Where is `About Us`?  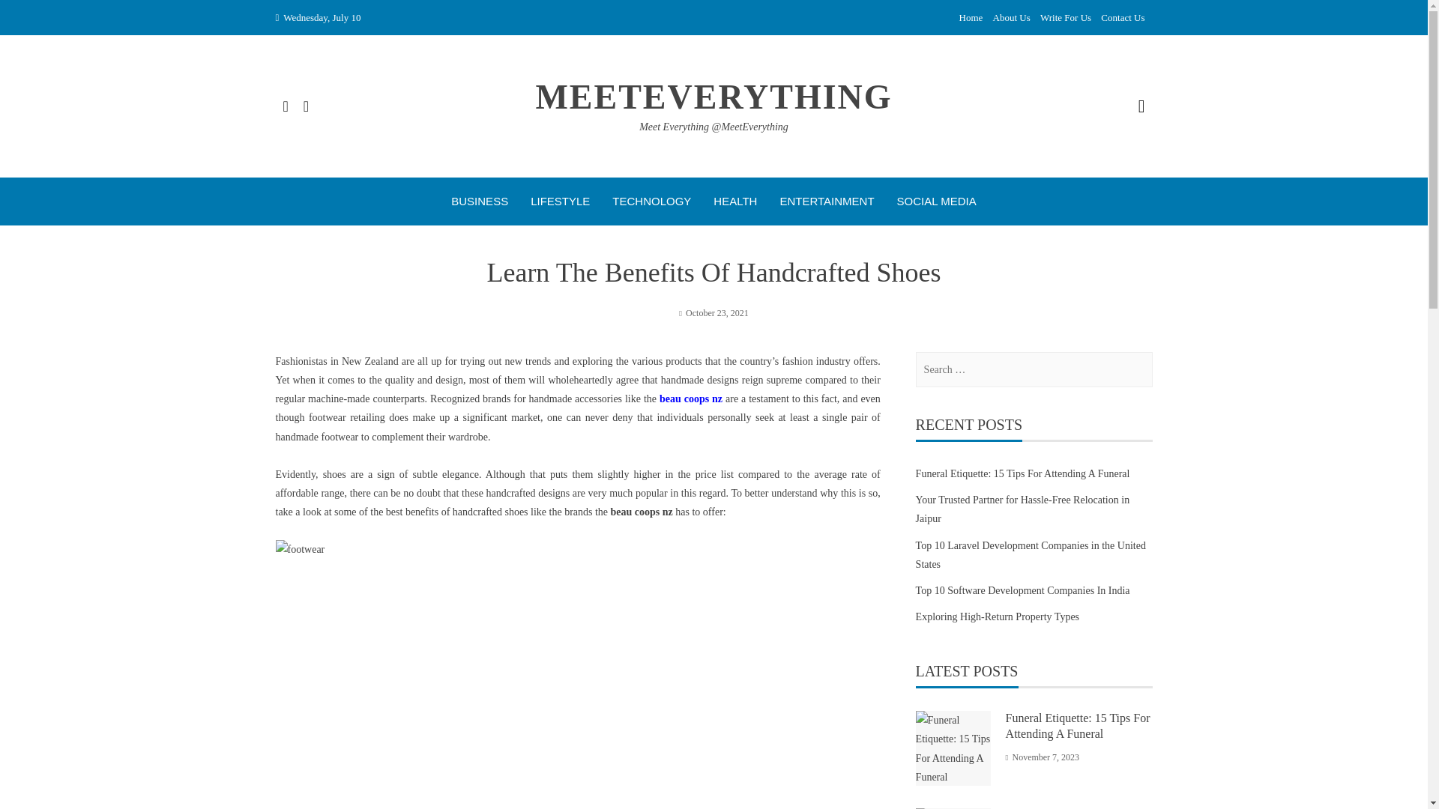 About Us is located at coordinates (1011, 18).